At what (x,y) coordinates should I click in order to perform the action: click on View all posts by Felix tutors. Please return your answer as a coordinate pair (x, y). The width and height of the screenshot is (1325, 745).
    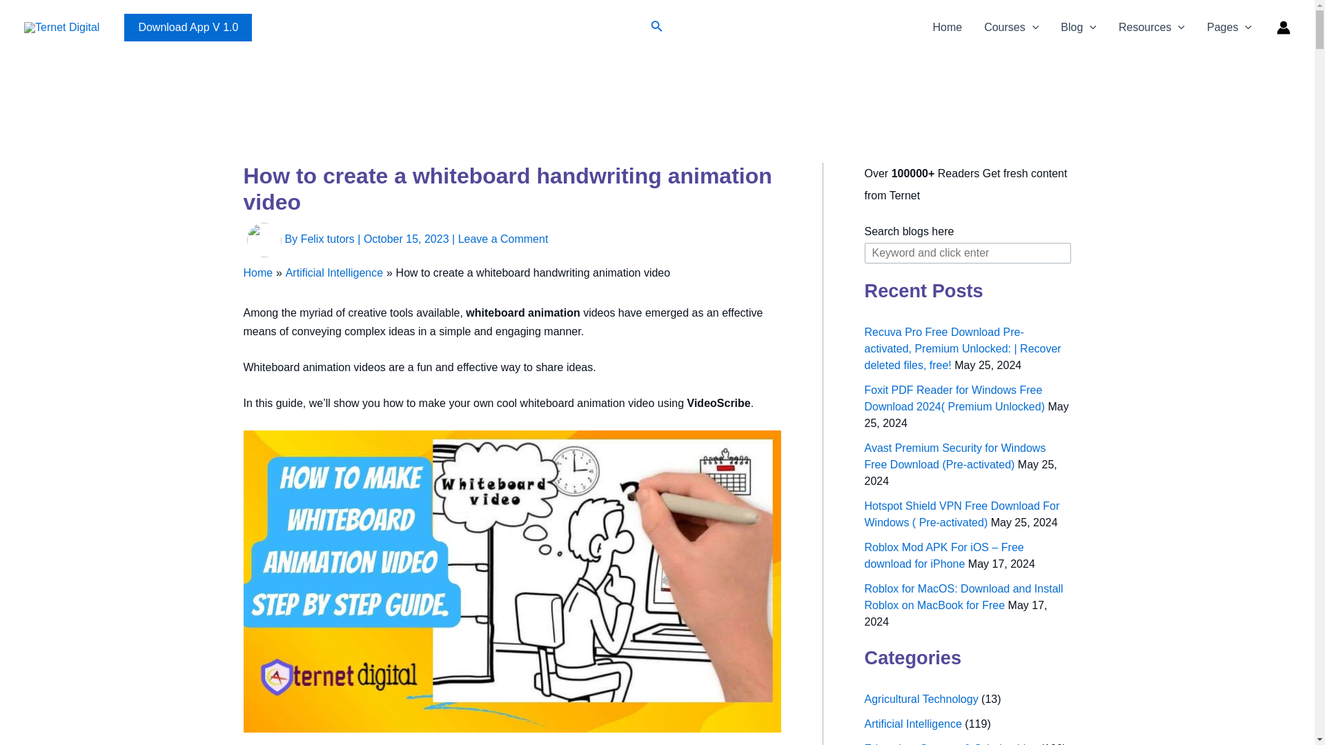
    Looking at the image, I should click on (328, 239).